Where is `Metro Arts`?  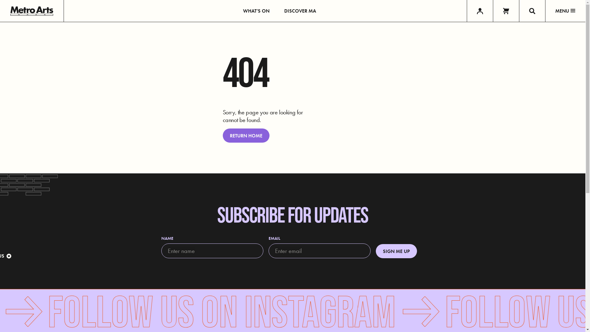
Metro Arts is located at coordinates (32, 11).